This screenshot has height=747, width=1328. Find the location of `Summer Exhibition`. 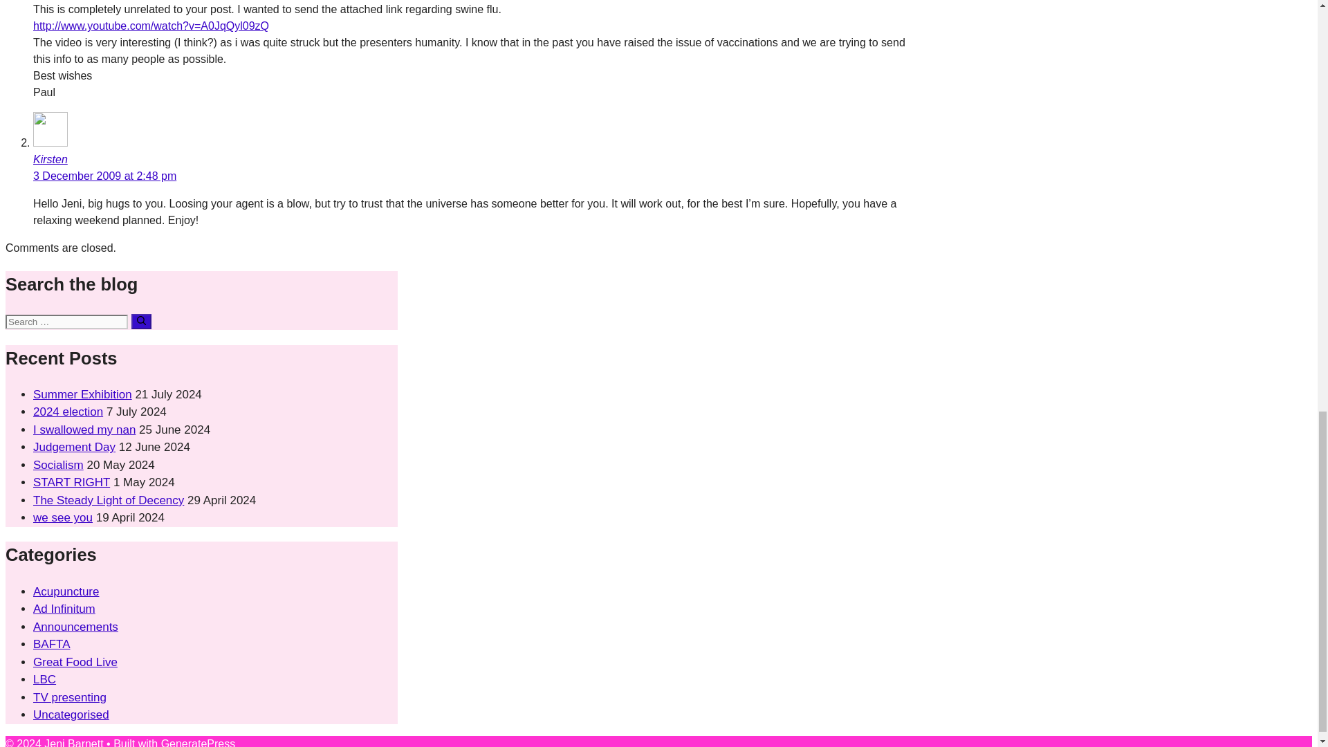

Summer Exhibition is located at coordinates (82, 394).